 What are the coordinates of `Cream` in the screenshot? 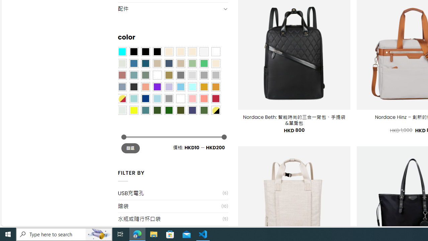 It's located at (192, 52).